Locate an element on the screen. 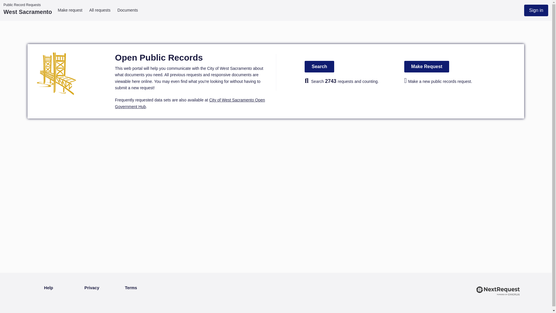 This screenshot has height=313, width=556. West Sacramento is located at coordinates (27, 12).